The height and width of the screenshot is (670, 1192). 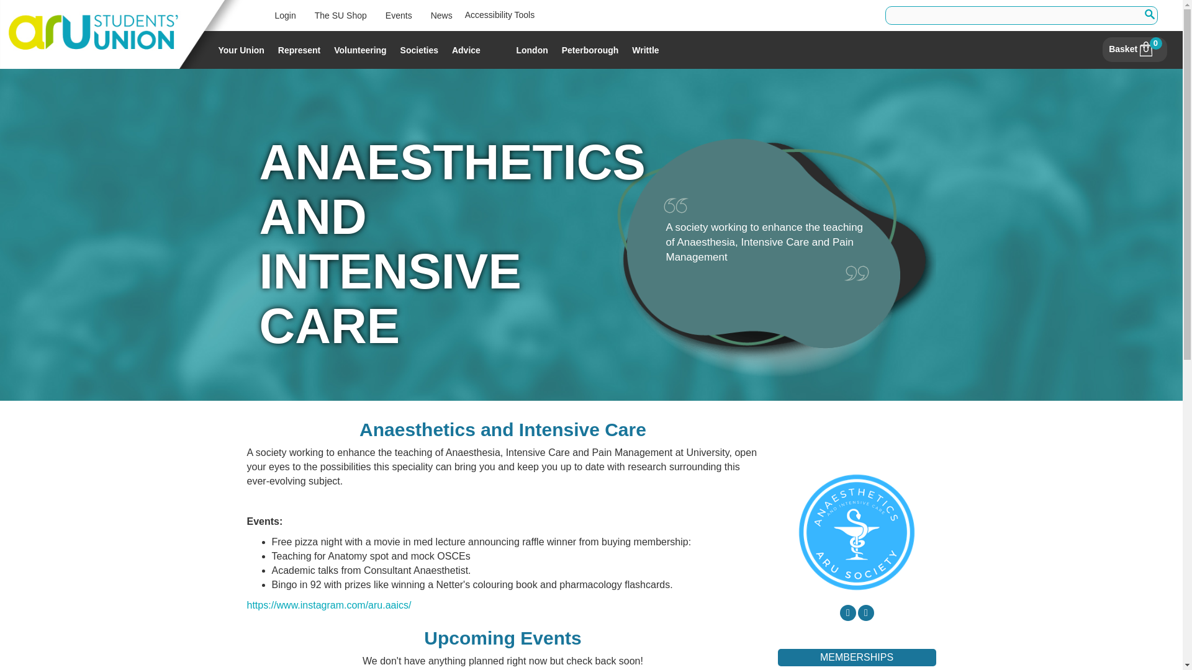 I want to click on Represent, so click(x=299, y=50).